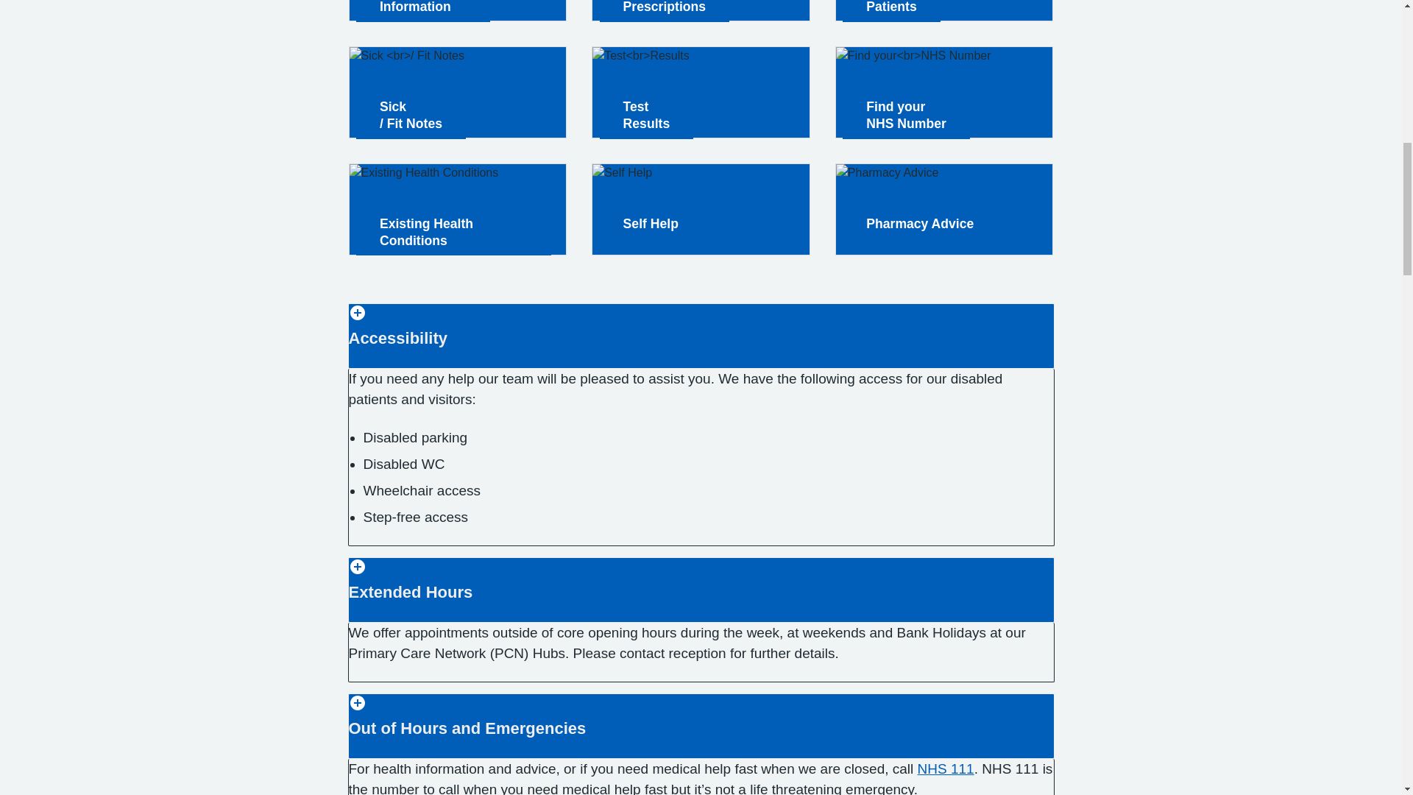  What do you see at coordinates (458, 11) in the screenshot?
I see `Existing Health Conditions` at bounding box center [458, 11].